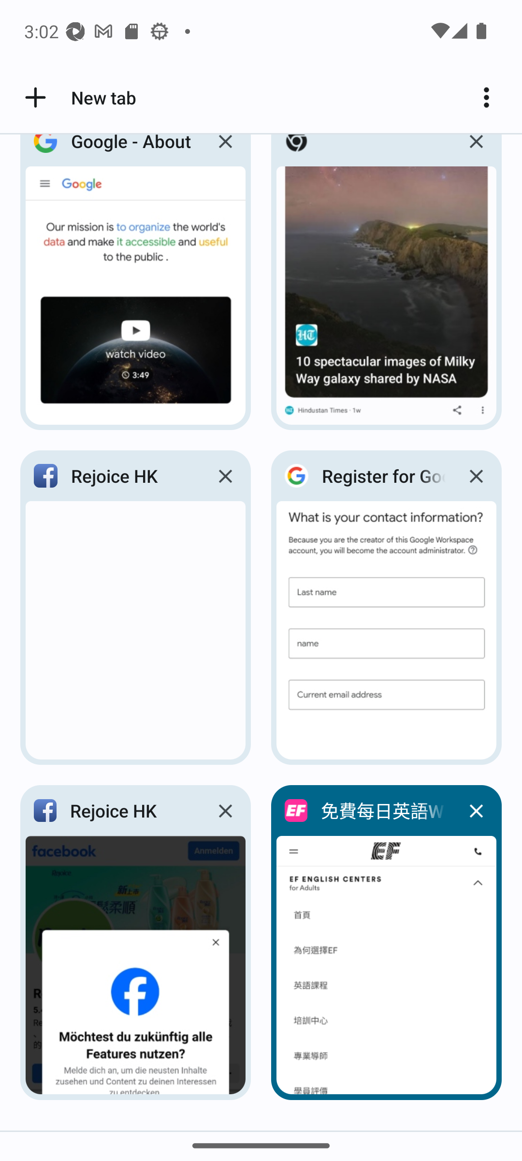 This screenshot has height=1161, width=522. Describe the element at coordinates (225, 153) in the screenshot. I see `Close Google - About tab` at that location.